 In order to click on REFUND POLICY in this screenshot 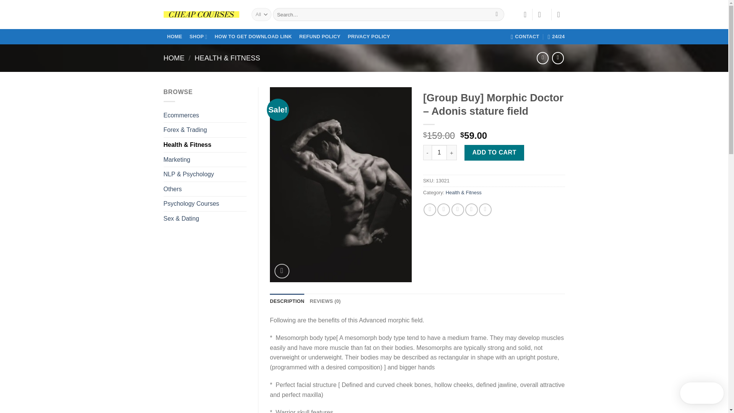, I will do `click(320, 37)`.